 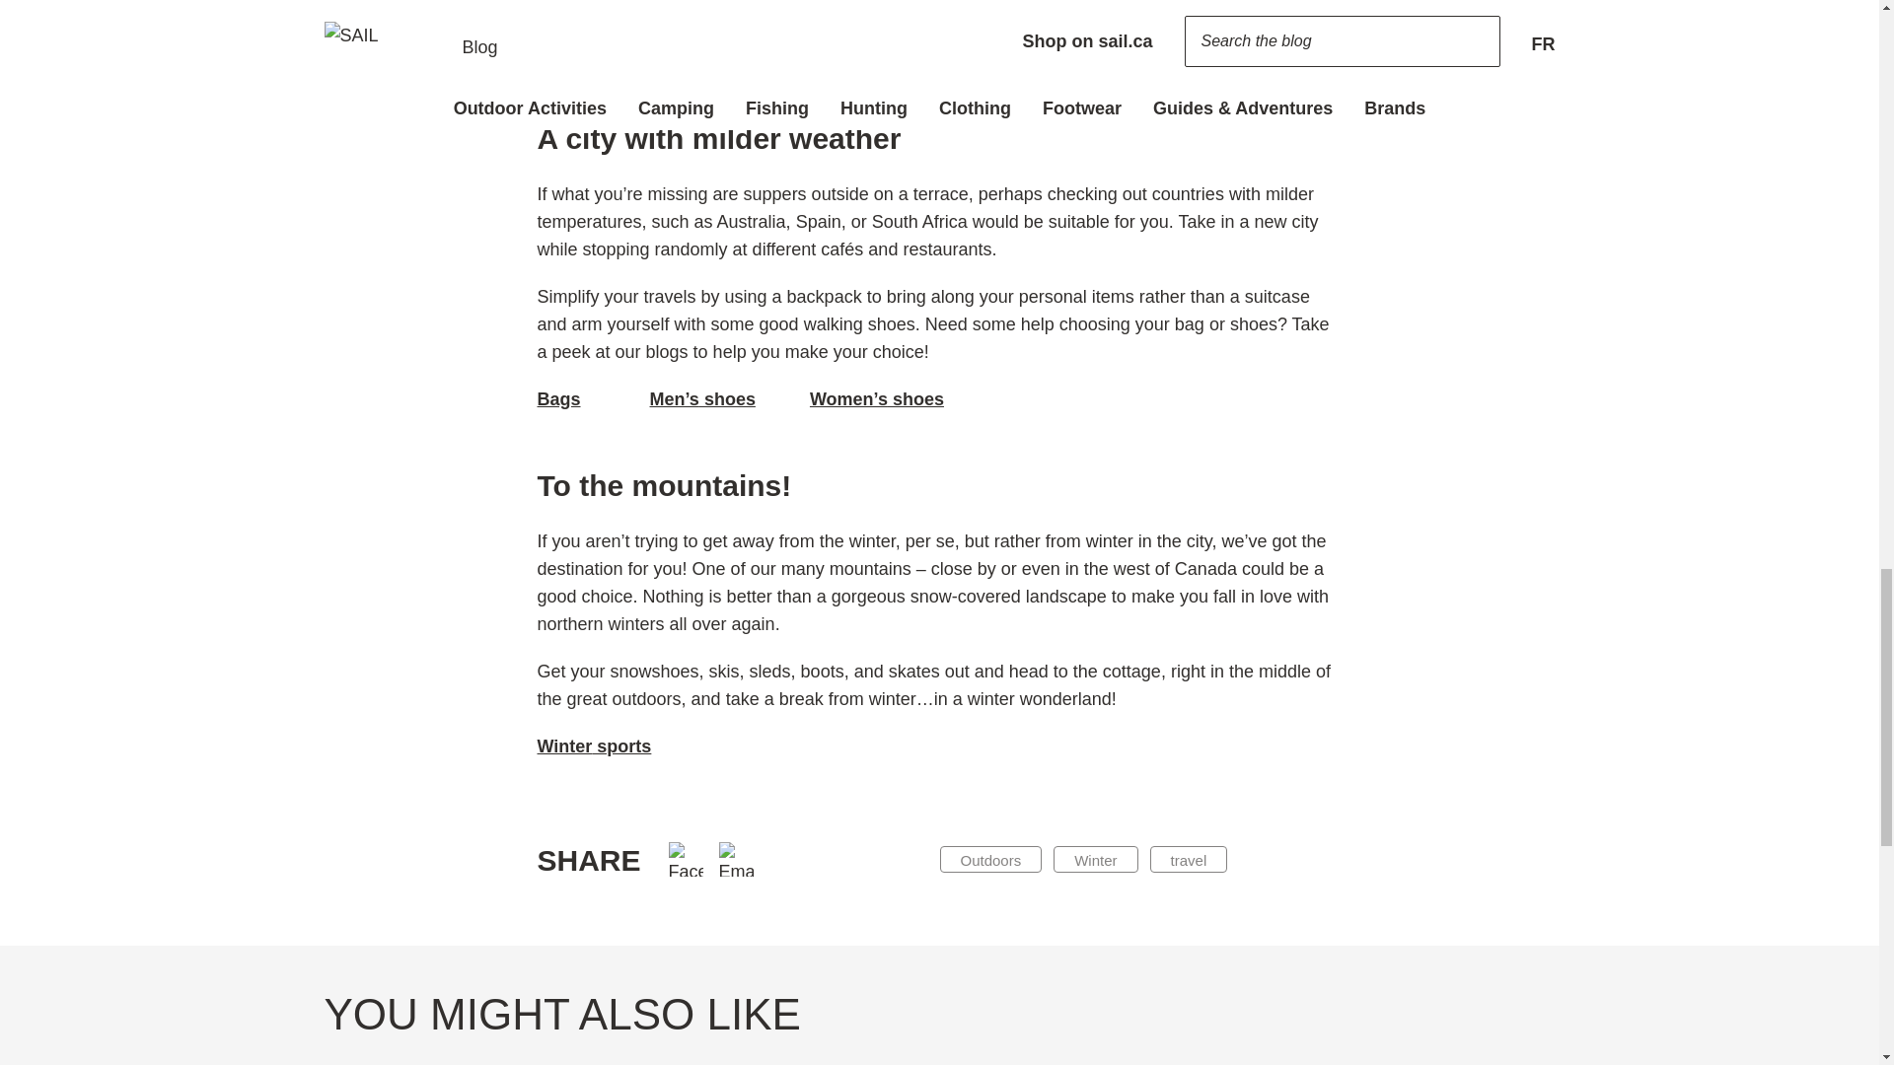 What do you see at coordinates (685, 859) in the screenshot?
I see `Facebook` at bounding box center [685, 859].